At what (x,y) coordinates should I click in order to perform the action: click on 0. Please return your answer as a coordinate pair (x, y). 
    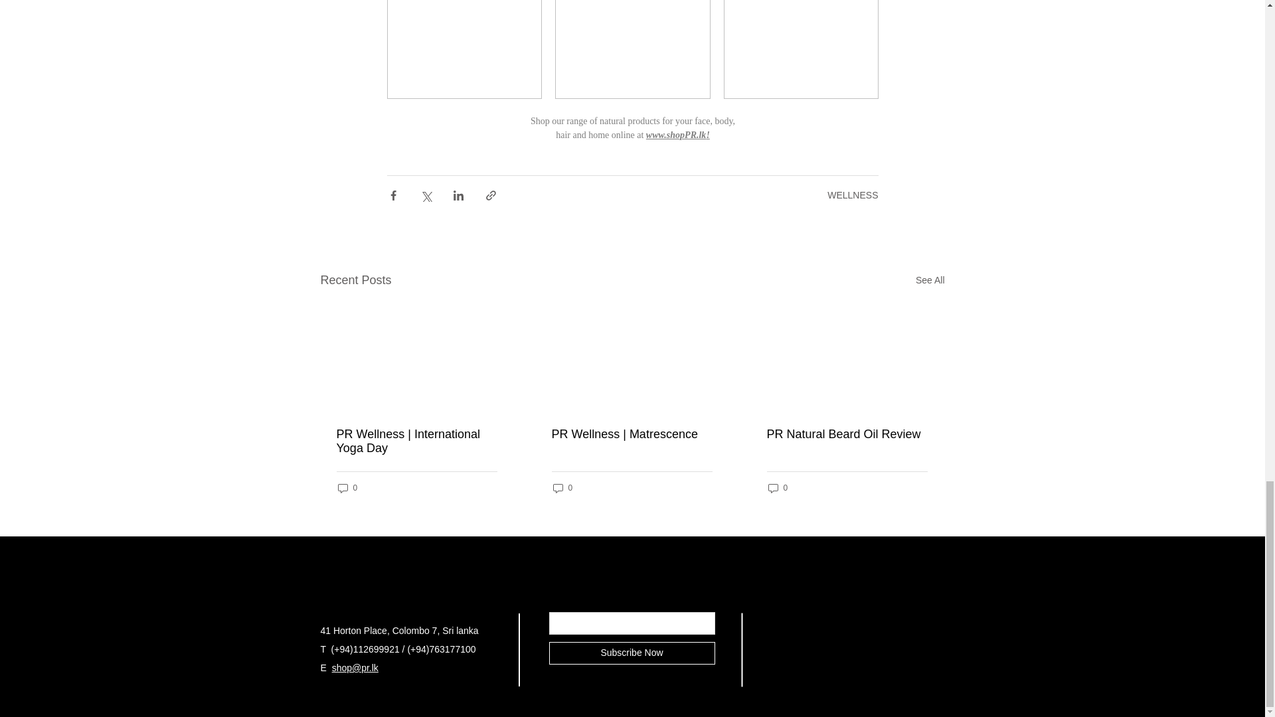
    Looking at the image, I should click on (562, 488).